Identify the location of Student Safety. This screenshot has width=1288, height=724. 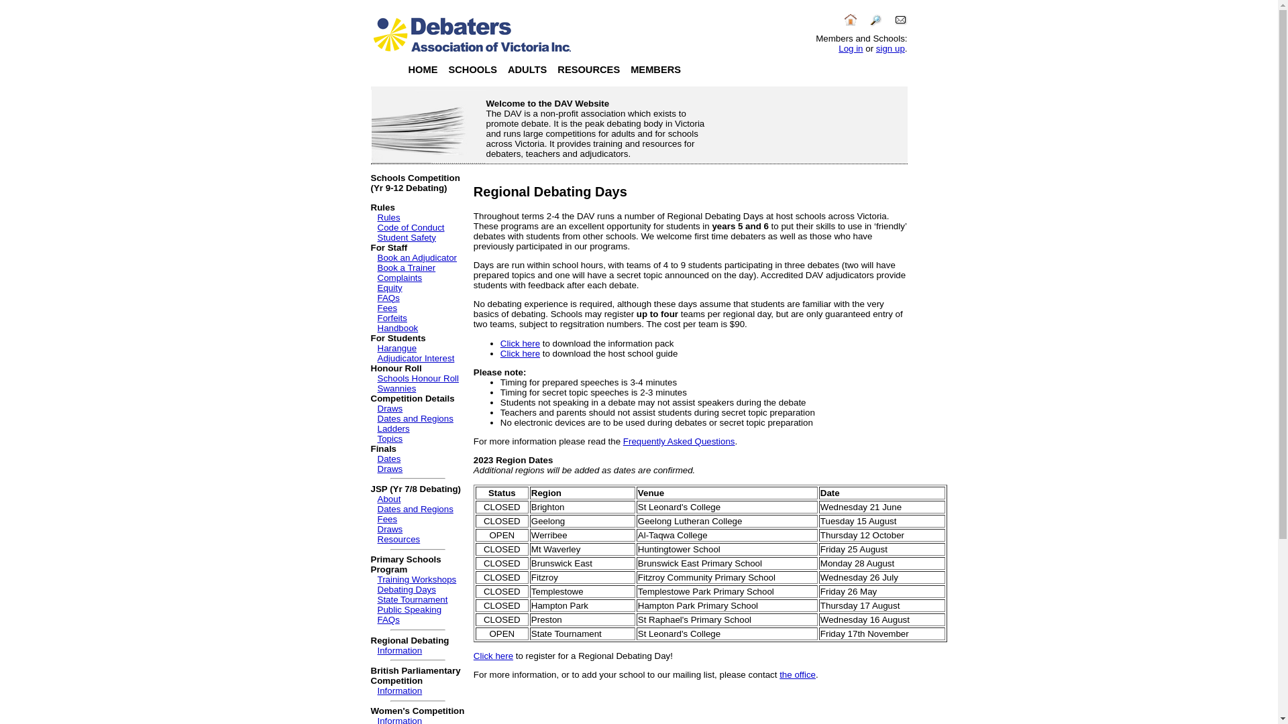
(407, 237).